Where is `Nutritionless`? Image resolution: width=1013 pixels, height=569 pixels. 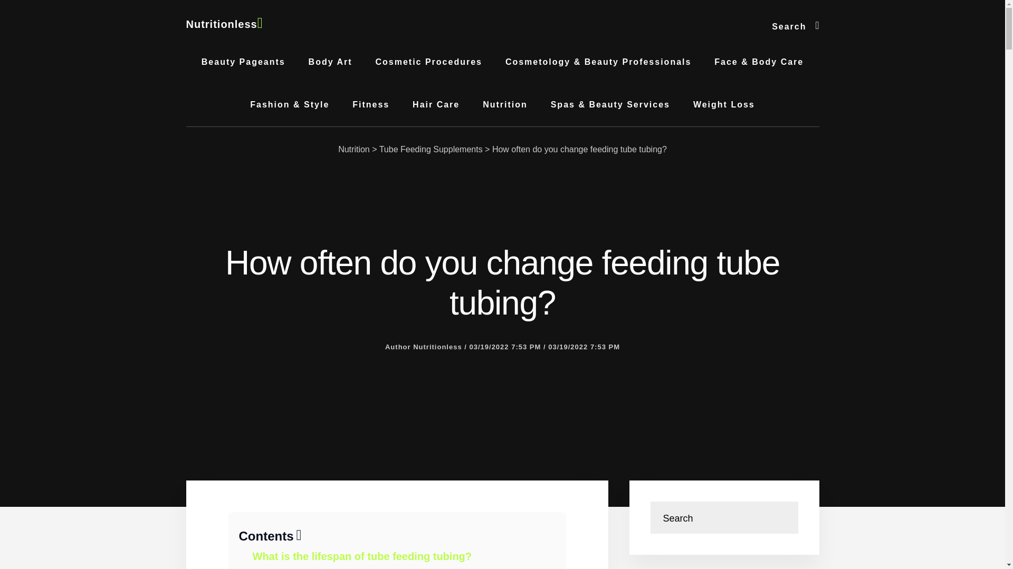 Nutritionless is located at coordinates (224, 24).